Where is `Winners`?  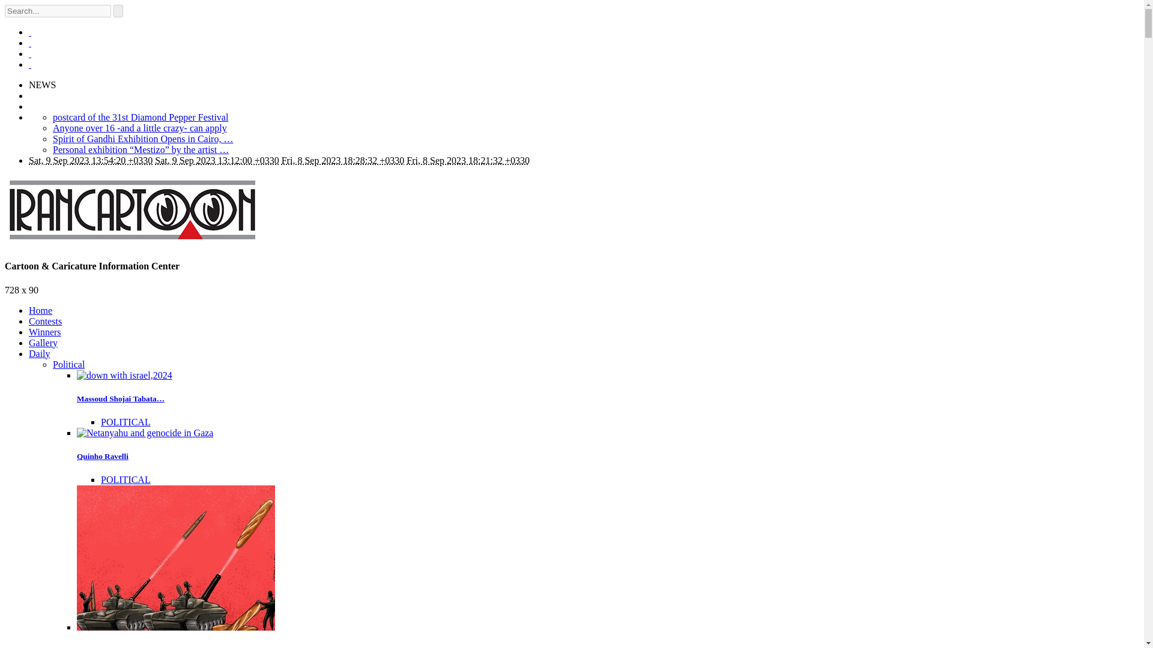
Winners is located at coordinates (44, 332).